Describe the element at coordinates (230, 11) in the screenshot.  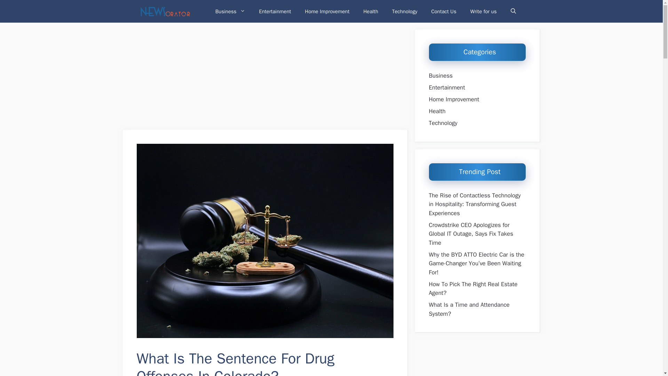
I see `Business` at that location.